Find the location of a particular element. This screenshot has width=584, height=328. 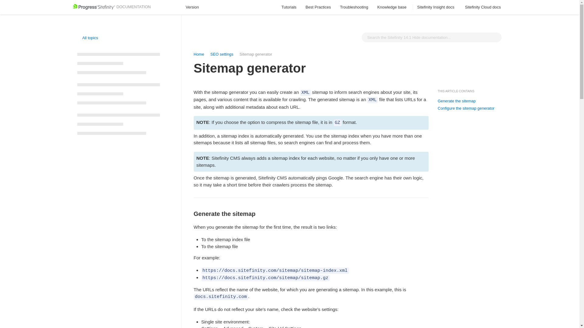

Generate the sitemap is located at coordinates (311, 196).